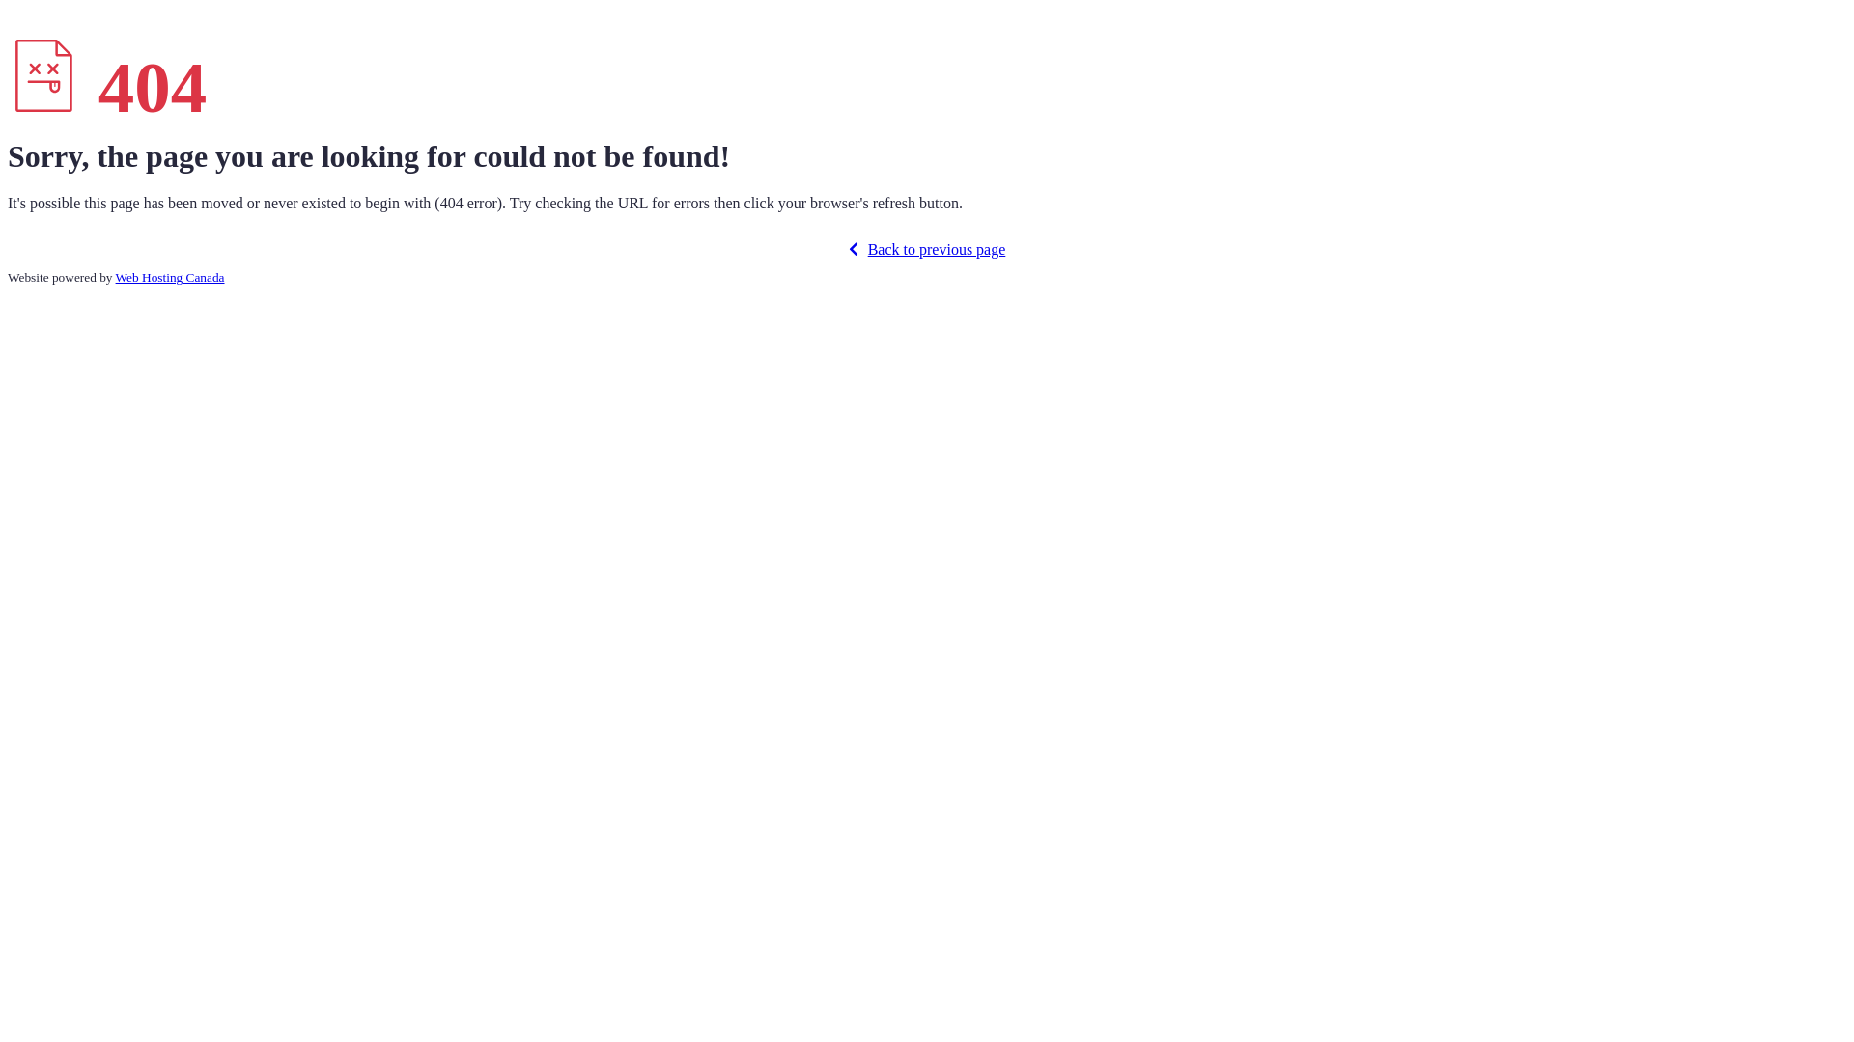  I want to click on Web Hosting Canada, so click(170, 278).